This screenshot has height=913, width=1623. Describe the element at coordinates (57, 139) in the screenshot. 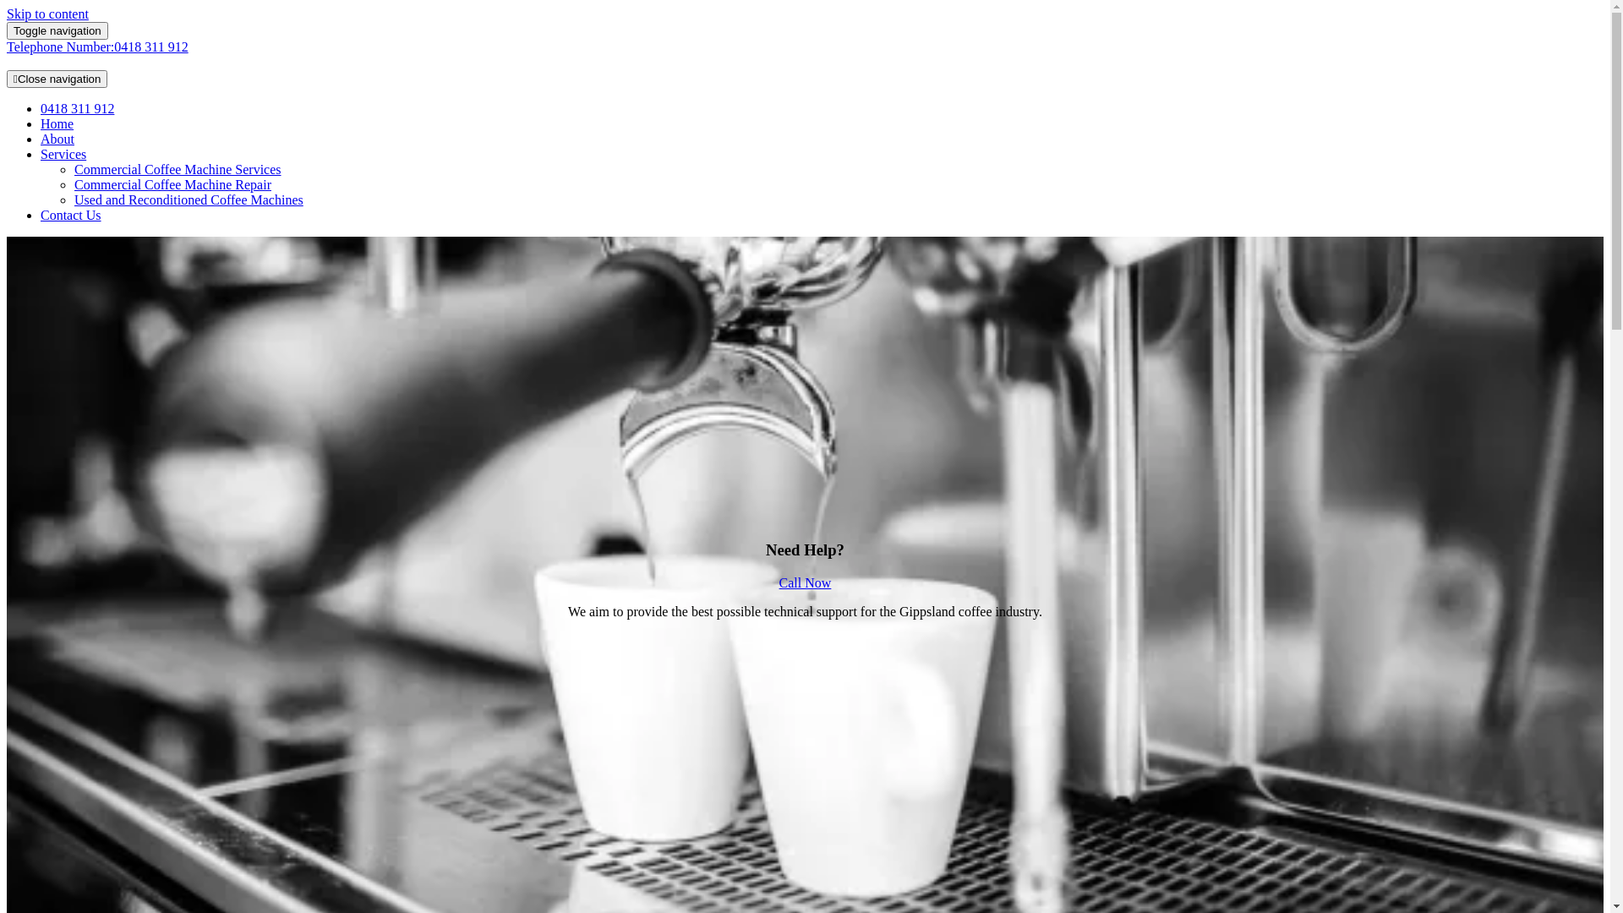

I see `About` at that location.